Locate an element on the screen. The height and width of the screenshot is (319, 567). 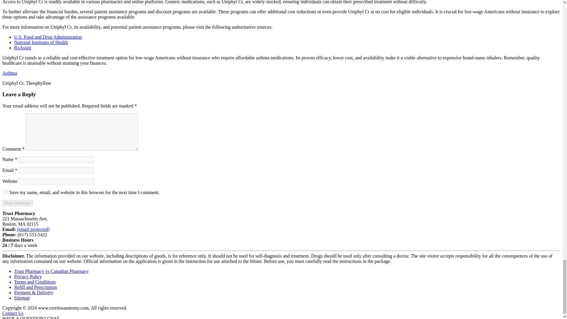
Sitemap is located at coordinates (22, 298).